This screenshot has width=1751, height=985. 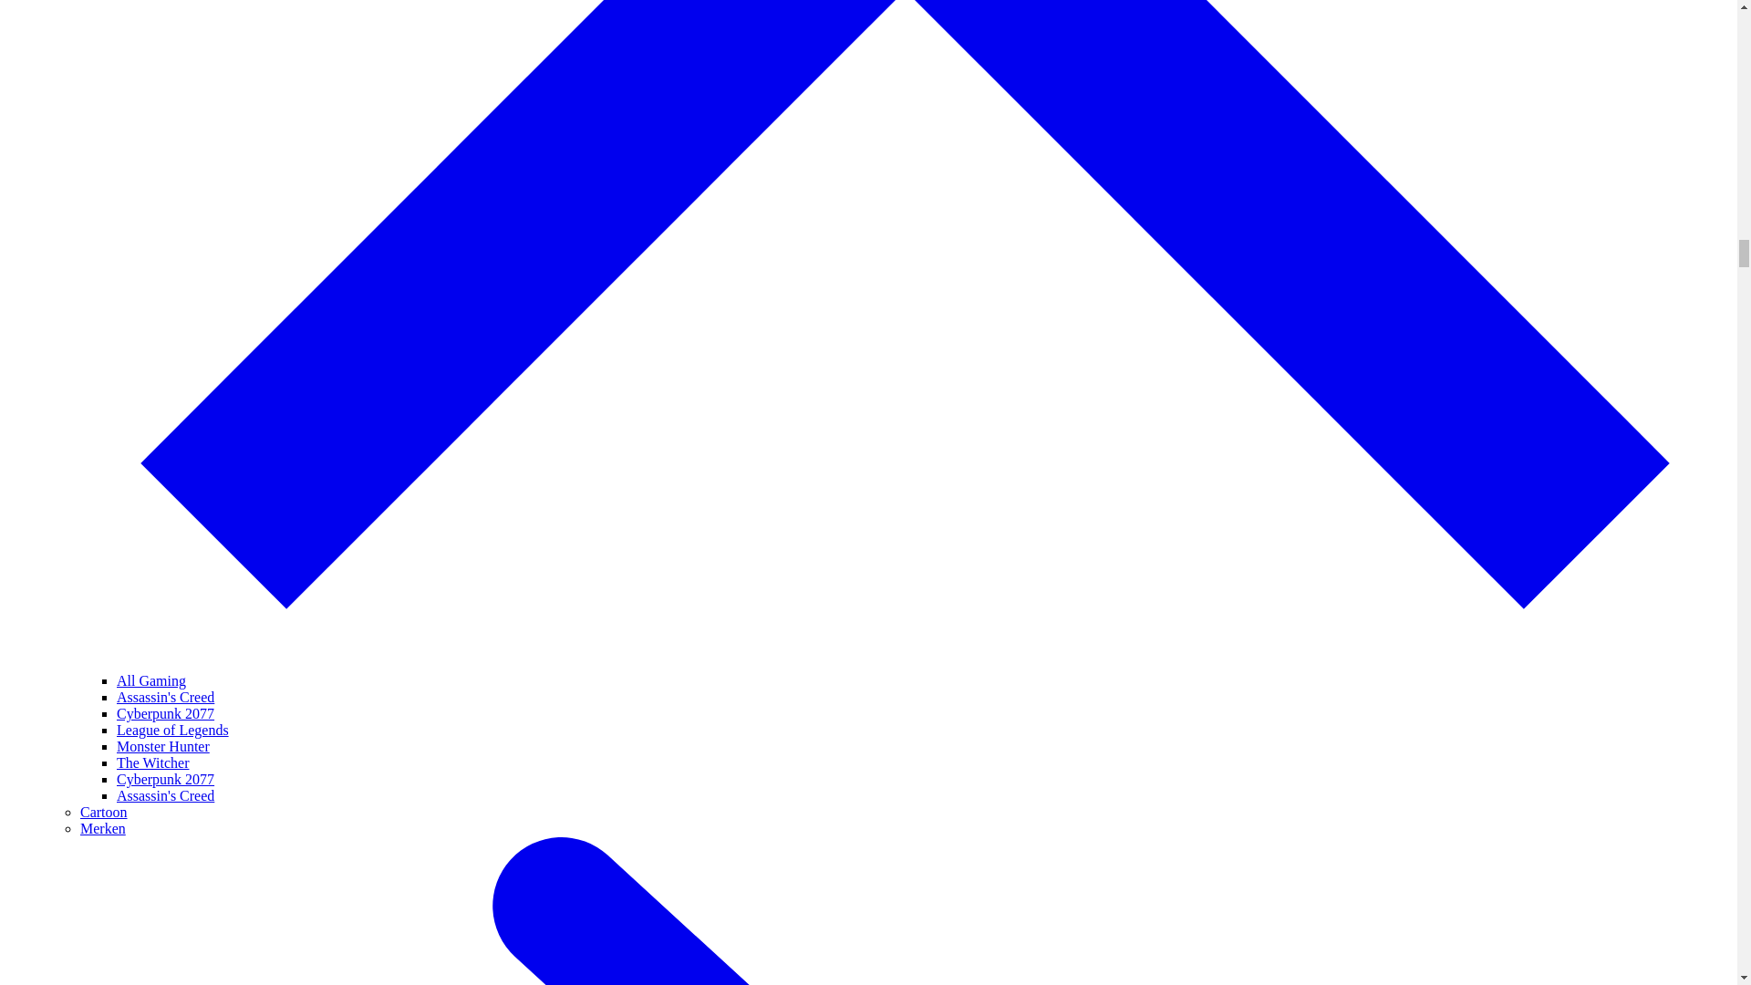 I want to click on Monster Hunter, so click(x=163, y=746).